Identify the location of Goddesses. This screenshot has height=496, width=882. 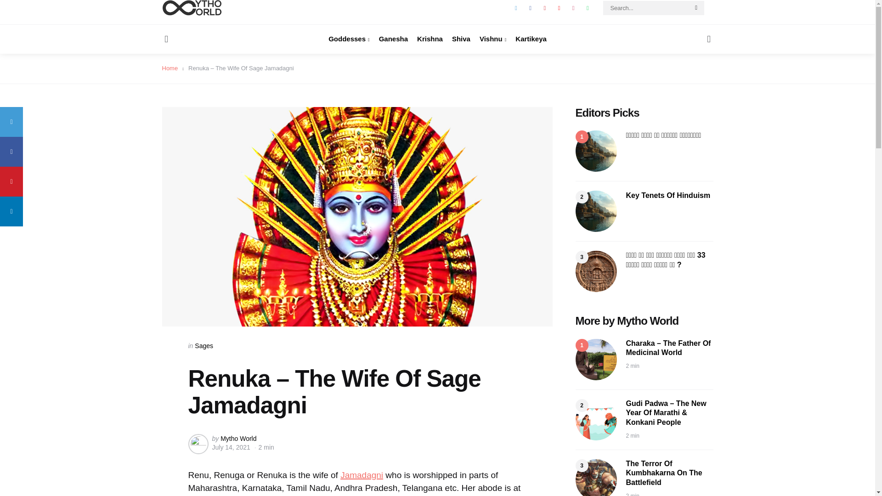
(349, 39).